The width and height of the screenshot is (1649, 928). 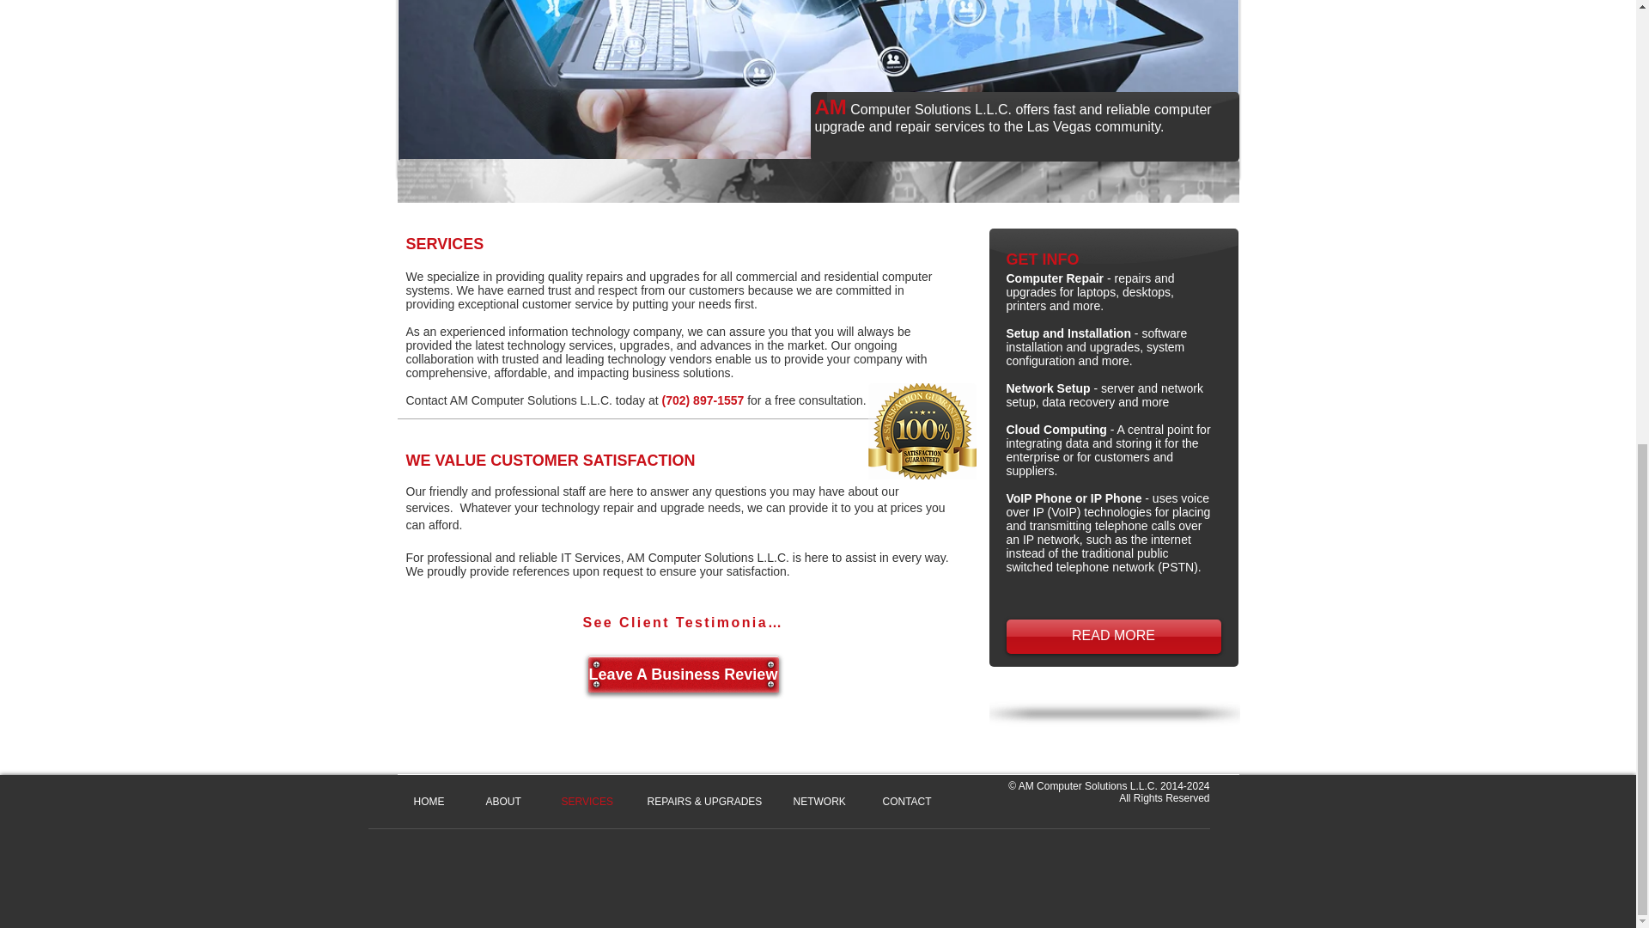 What do you see at coordinates (436, 801) in the screenshot?
I see `HOME` at bounding box center [436, 801].